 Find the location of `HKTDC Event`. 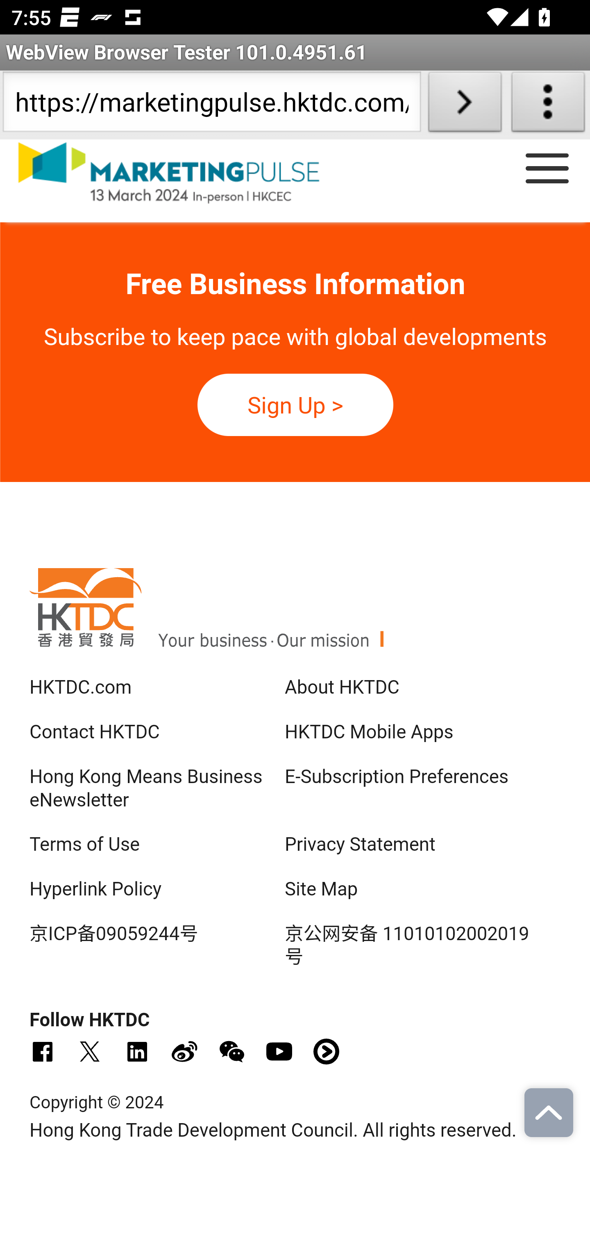

HKTDC Event is located at coordinates (184, 174).